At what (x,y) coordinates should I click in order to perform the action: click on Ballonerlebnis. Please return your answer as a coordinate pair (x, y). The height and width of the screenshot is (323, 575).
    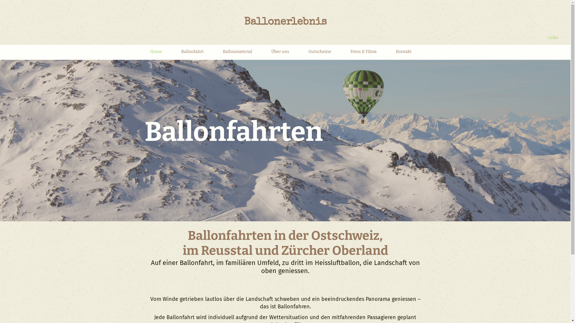
    Looking at the image, I should click on (285, 22).